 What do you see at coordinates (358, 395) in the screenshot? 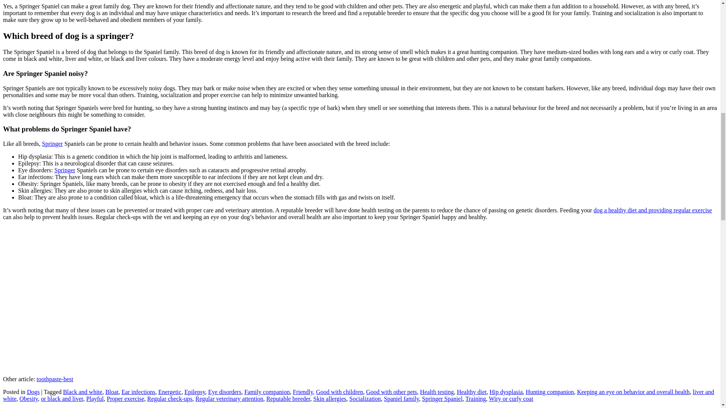
I see `liver and white` at bounding box center [358, 395].